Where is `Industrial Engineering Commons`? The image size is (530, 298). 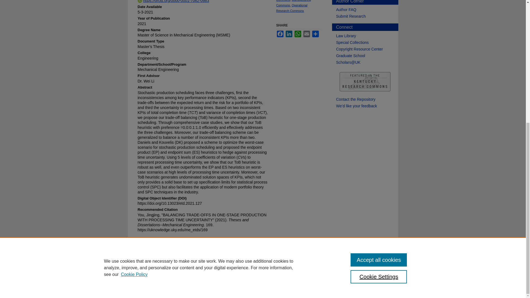 Industrial Engineering Commons is located at coordinates (290, 1).